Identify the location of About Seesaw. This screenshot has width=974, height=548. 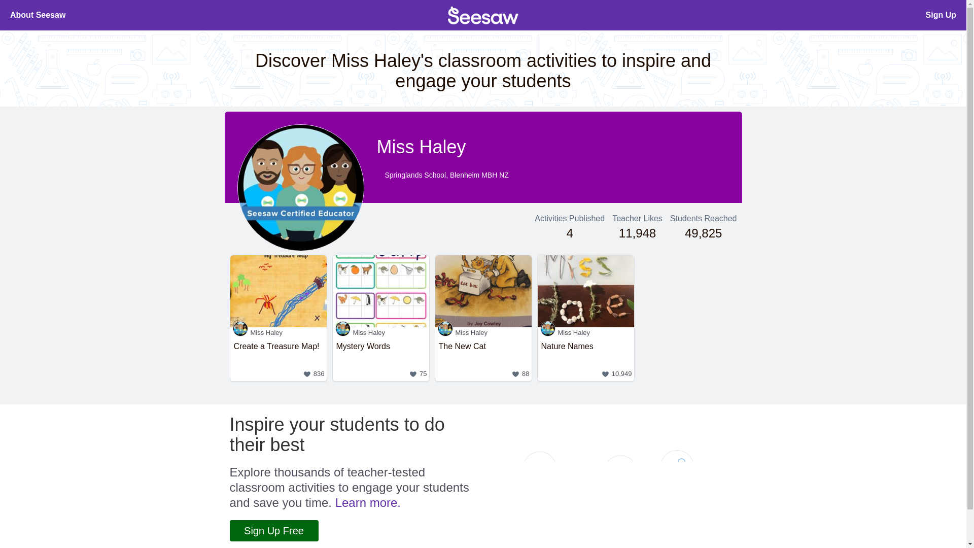
(38, 15).